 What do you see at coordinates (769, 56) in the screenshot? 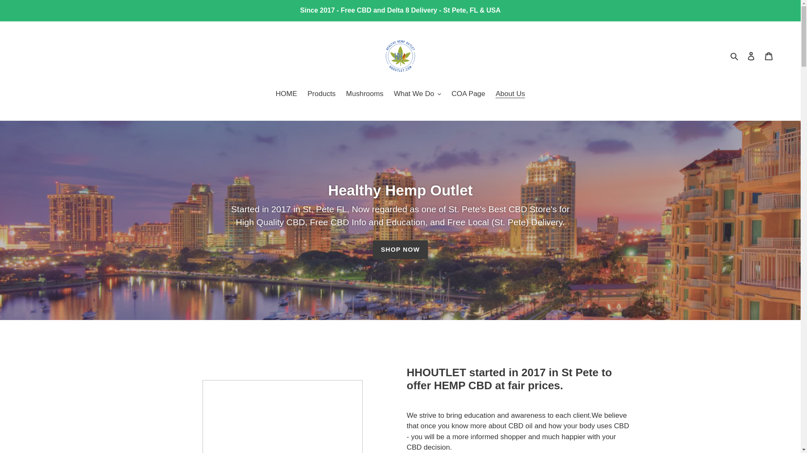
I see `Cart` at bounding box center [769, 56].